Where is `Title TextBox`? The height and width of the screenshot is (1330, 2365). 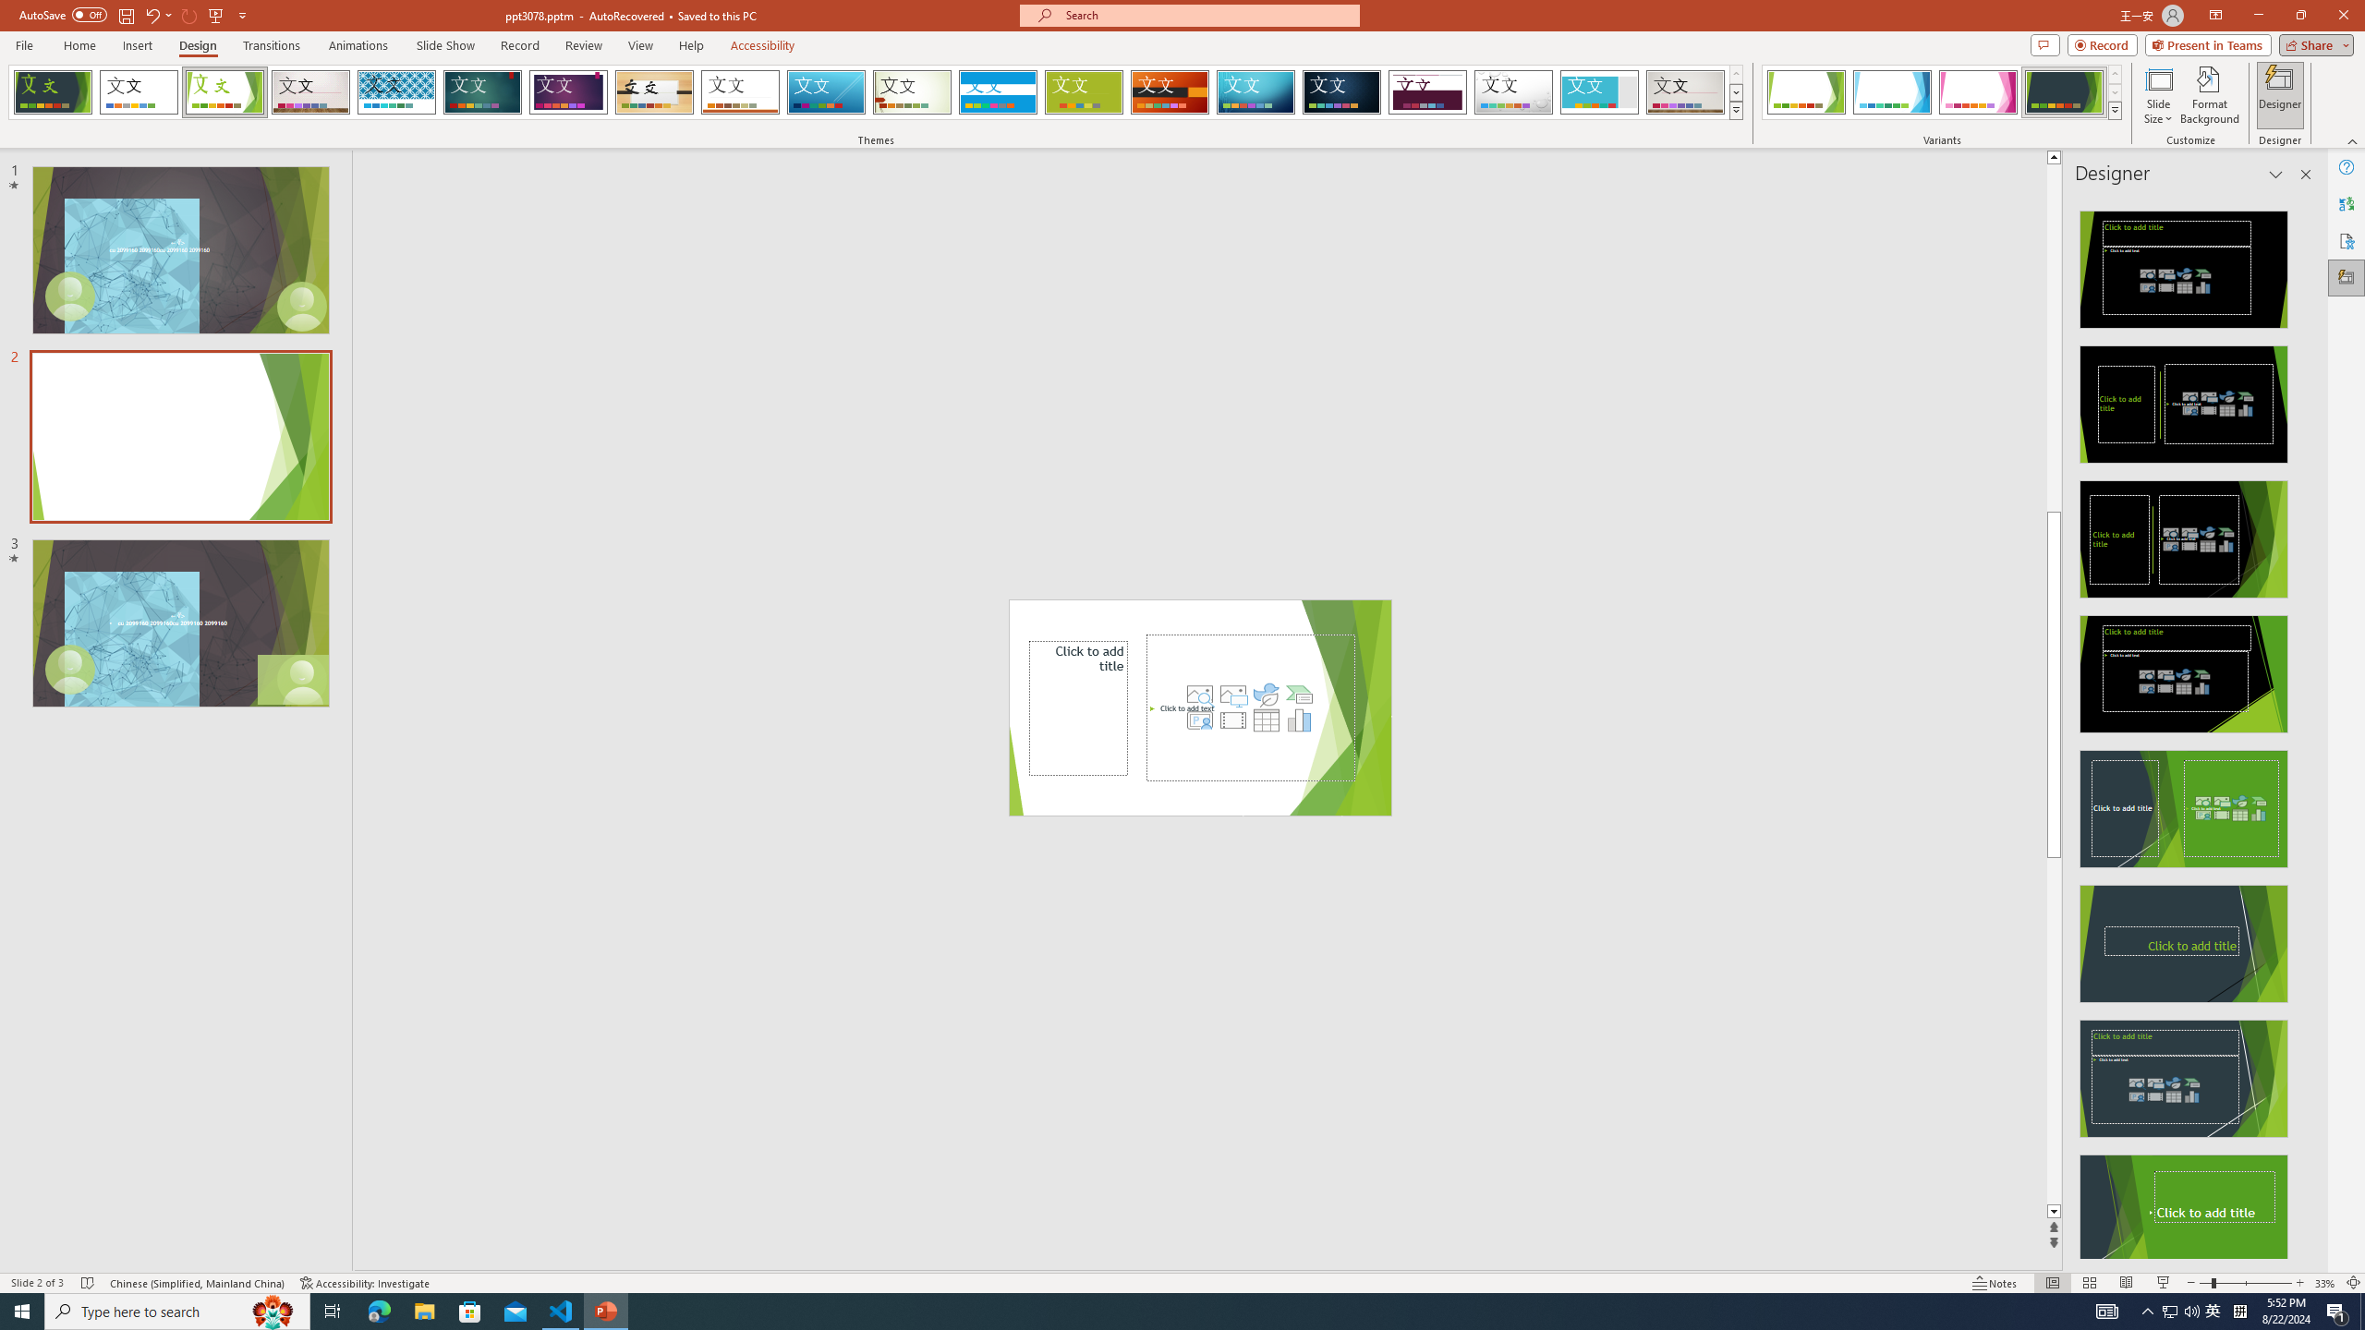
Title TextBox is located at coordinates (1078, 707).